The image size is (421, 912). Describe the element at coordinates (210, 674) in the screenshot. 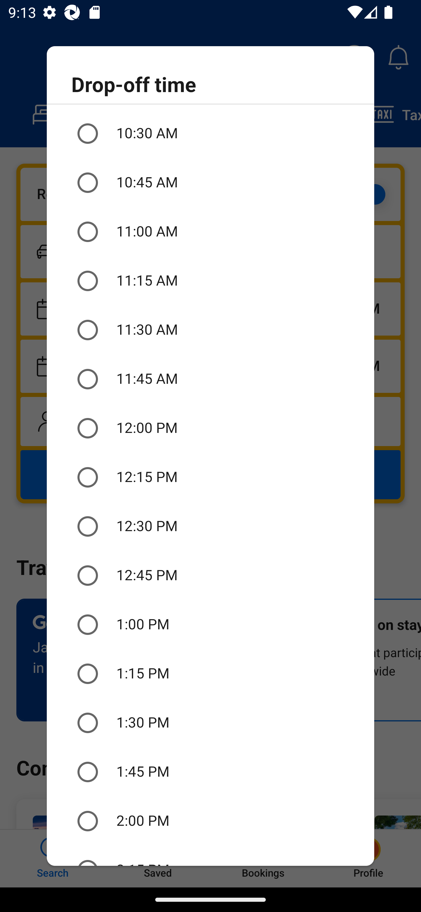

I see `1:15 PM` at that location.